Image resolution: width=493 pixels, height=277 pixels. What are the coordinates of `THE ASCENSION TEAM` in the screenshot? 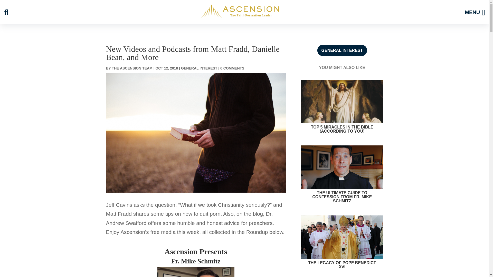 It's located at (132, 68).